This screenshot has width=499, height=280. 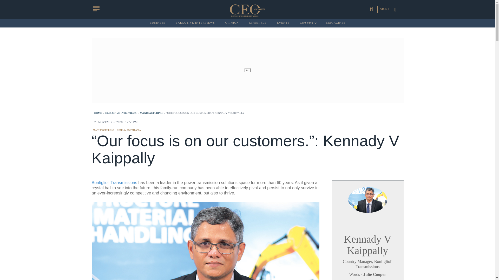 I want to click on EXECUTIVE INTERVIEWS, so click(x=195, y=23).